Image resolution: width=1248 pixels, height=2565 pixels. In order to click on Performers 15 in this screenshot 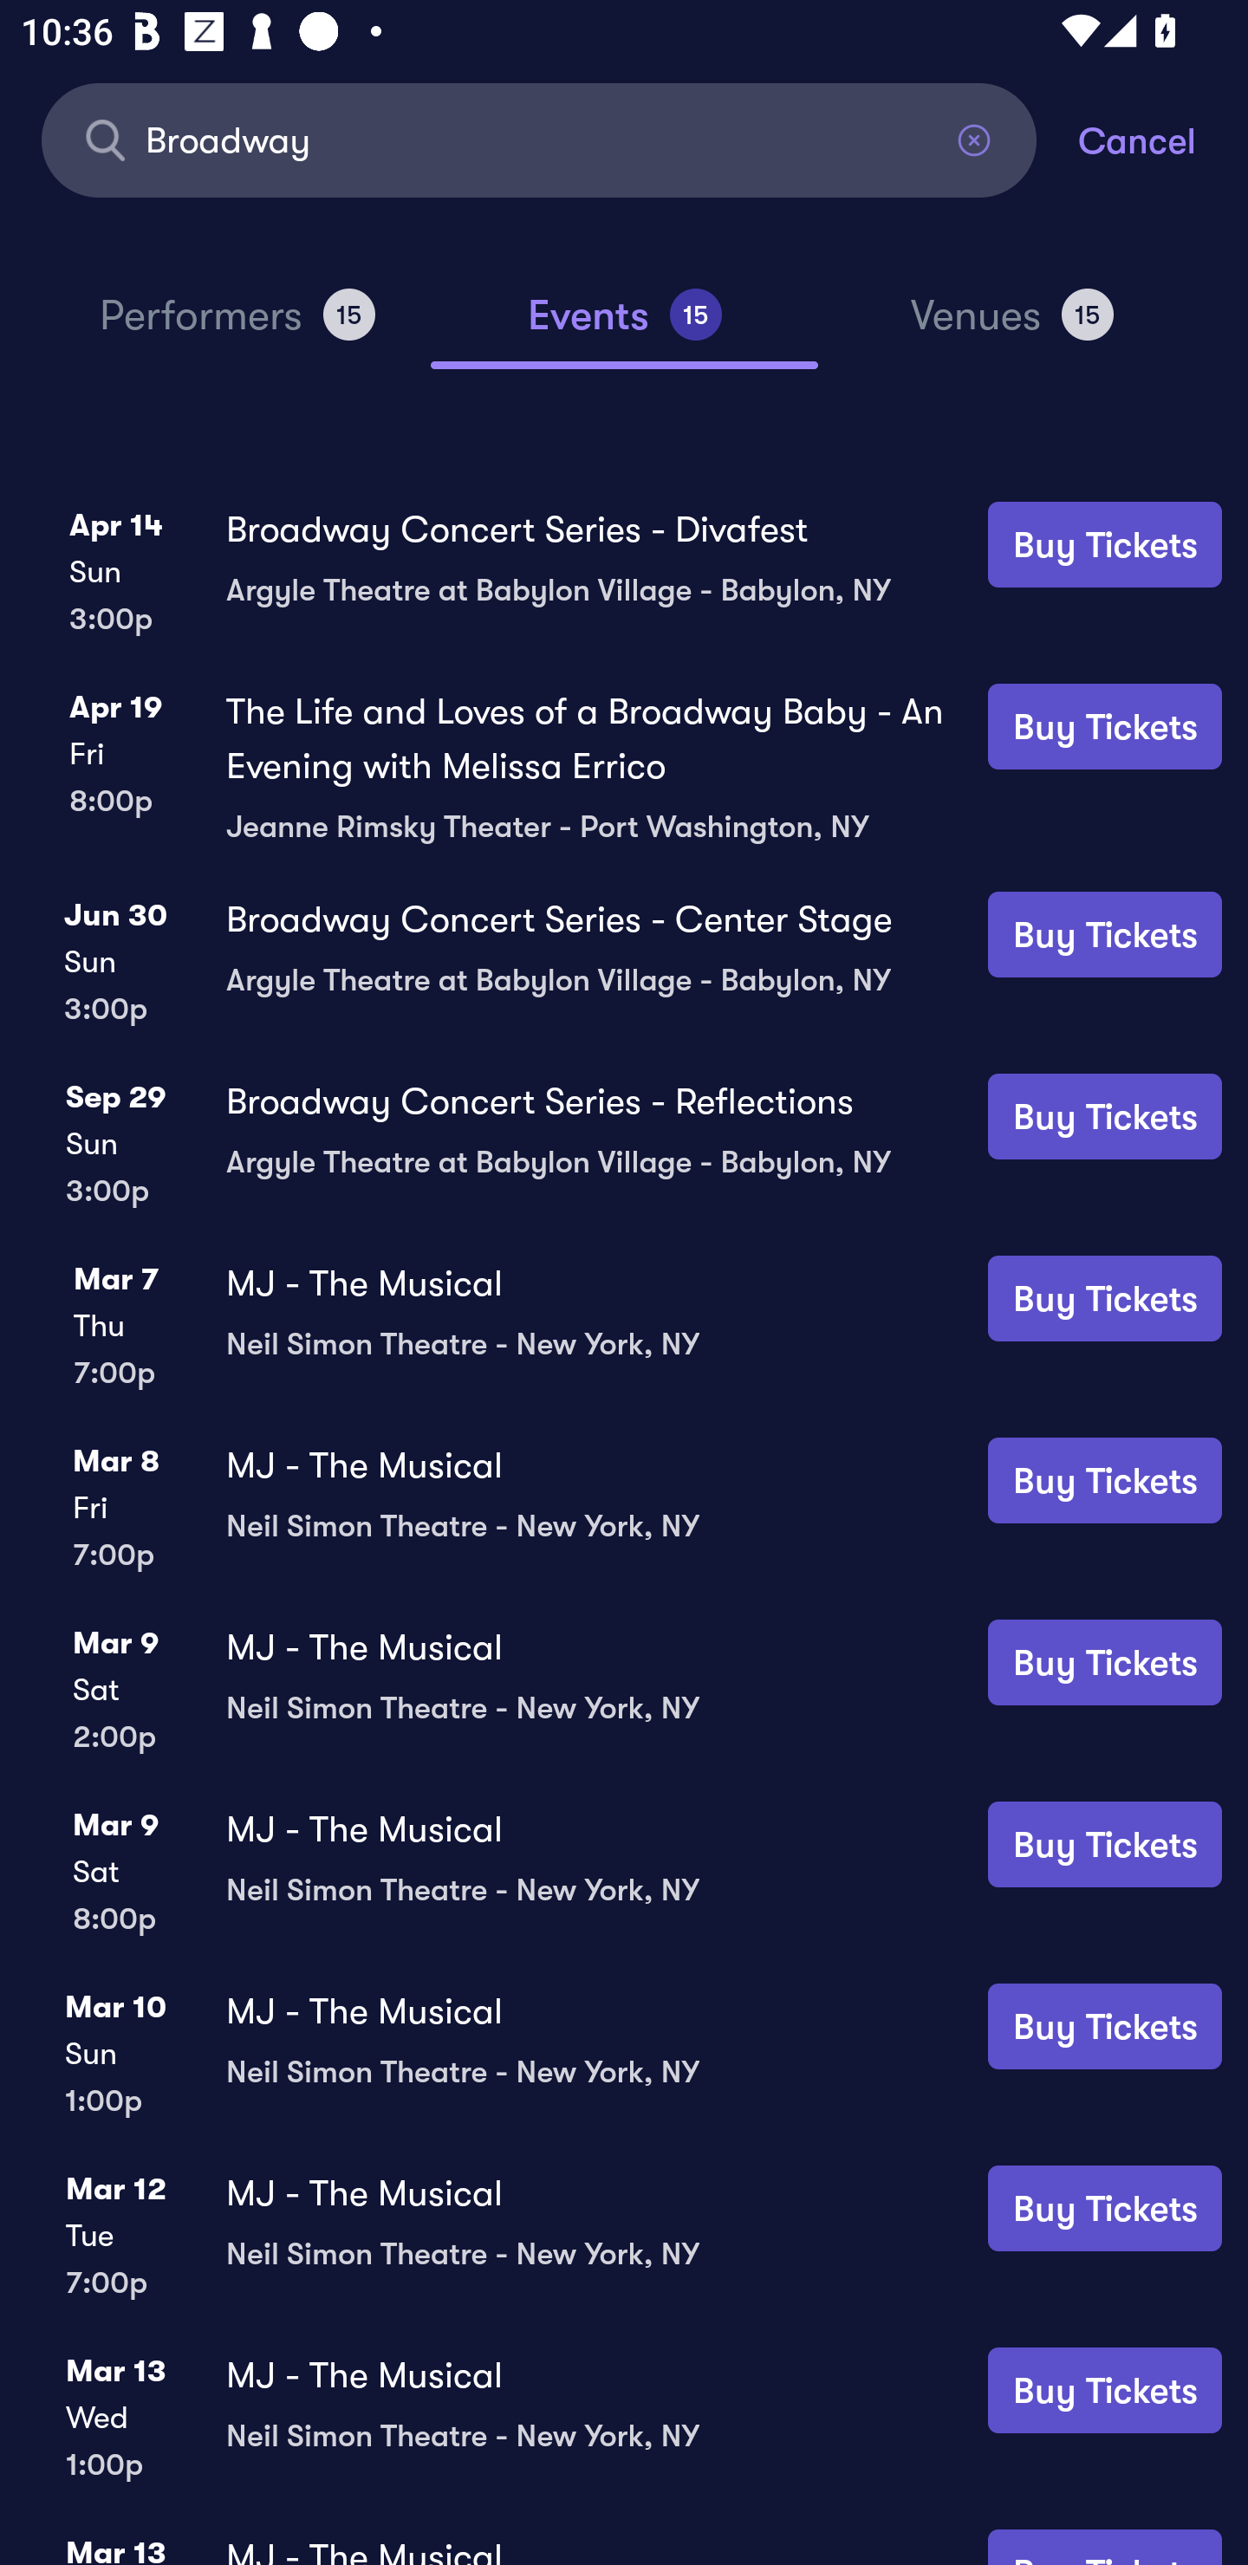, I will do `click(237, 328)`.